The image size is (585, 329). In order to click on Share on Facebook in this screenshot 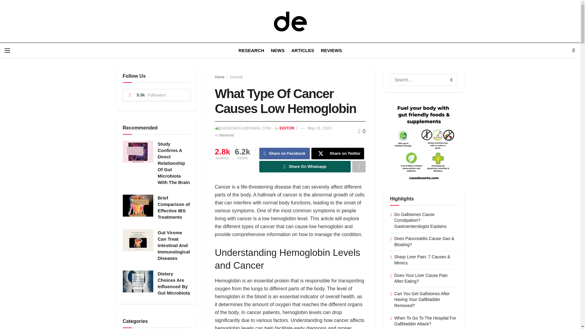, I will do `click(285, 153)`.